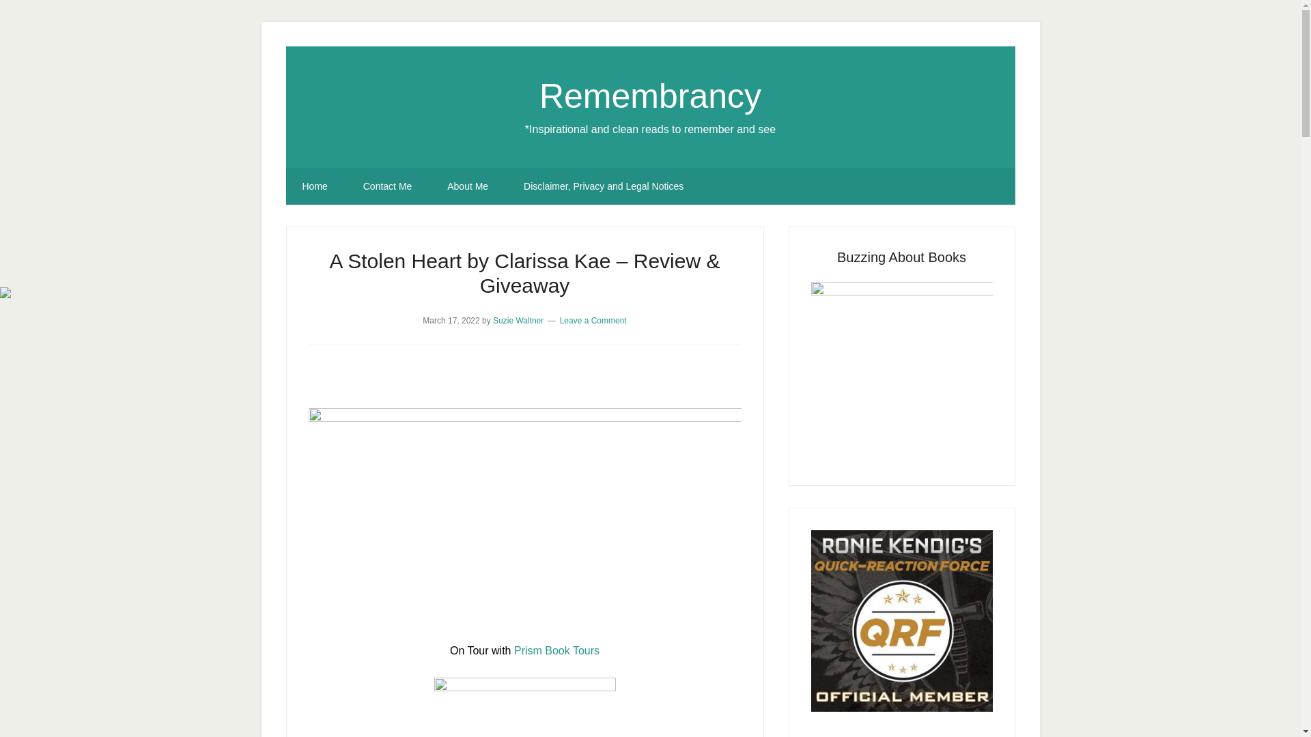 This screenshot has height=737, width=1311. Describe the element at coordinates (604, 186) in the screenshot. I see `Disclaimer, Privacy and Legal Notices` at that location.